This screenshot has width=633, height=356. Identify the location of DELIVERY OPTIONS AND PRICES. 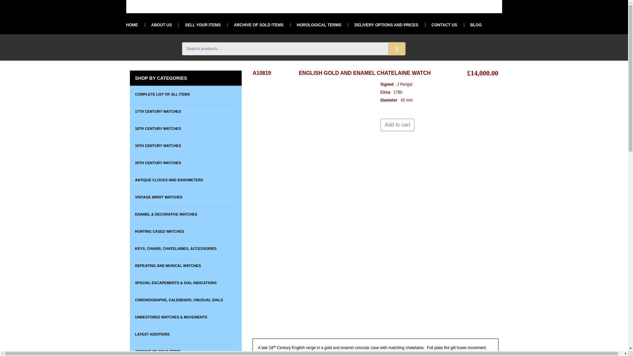
(383, 25).